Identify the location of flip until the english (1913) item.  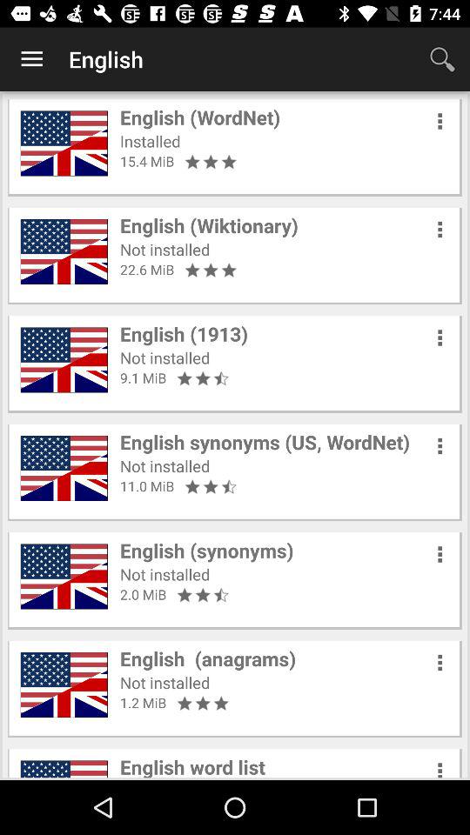
(185, 334).